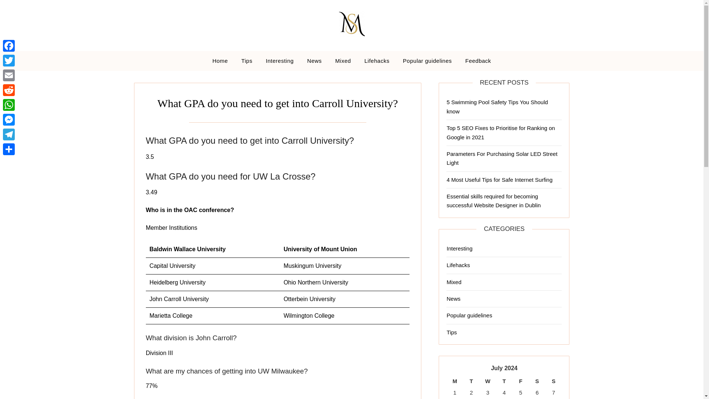  I want to click on Mixed, so click(454, 282).